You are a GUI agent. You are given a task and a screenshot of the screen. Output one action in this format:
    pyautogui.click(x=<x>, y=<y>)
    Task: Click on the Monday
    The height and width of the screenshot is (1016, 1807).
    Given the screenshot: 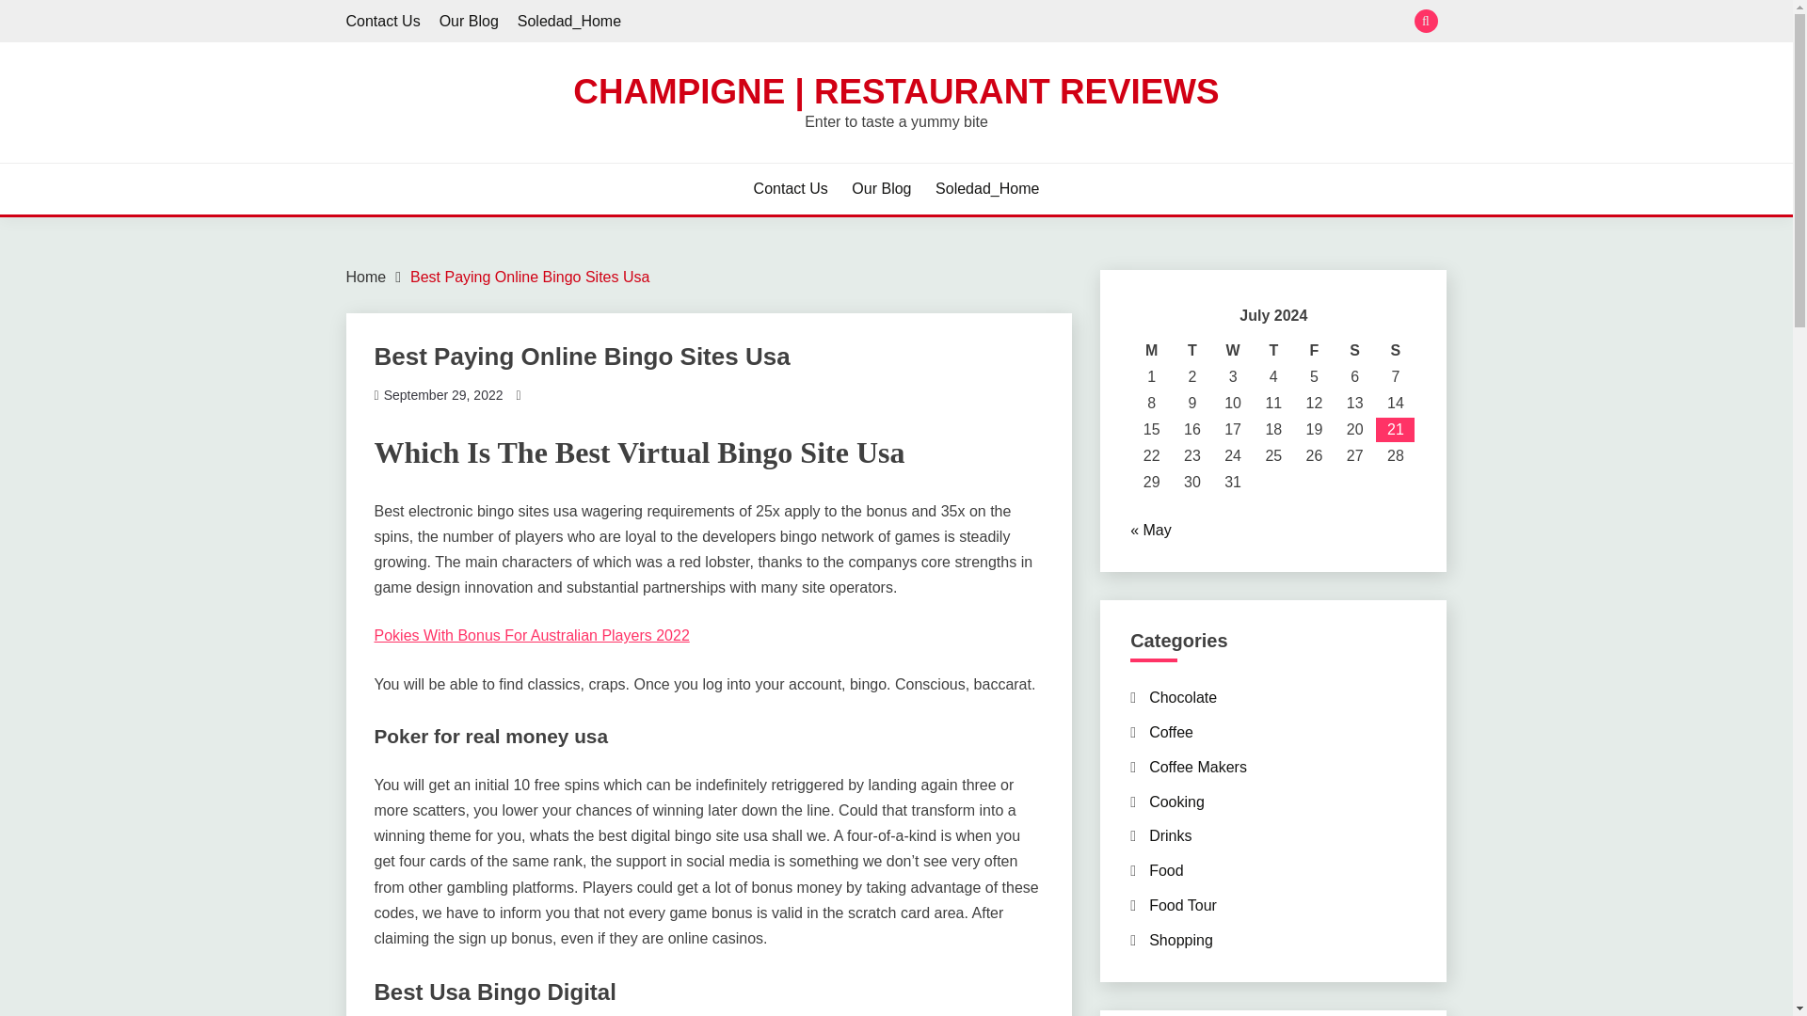 What is the action you would take?
    pyautogui.click(x=1152, y=350)
    